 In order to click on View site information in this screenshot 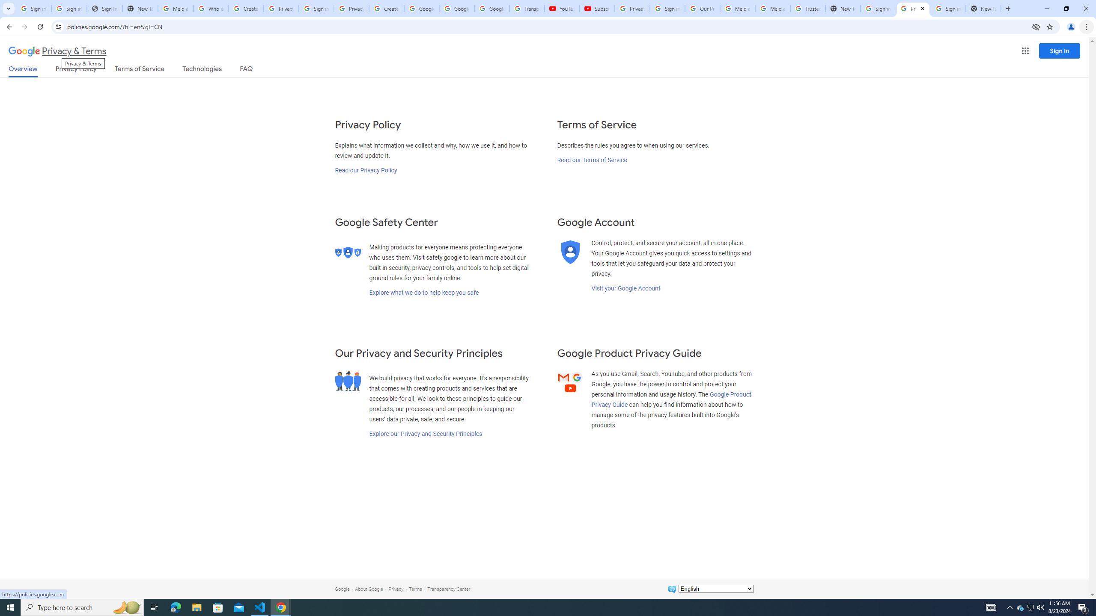, I will do `click(58, 27)`.